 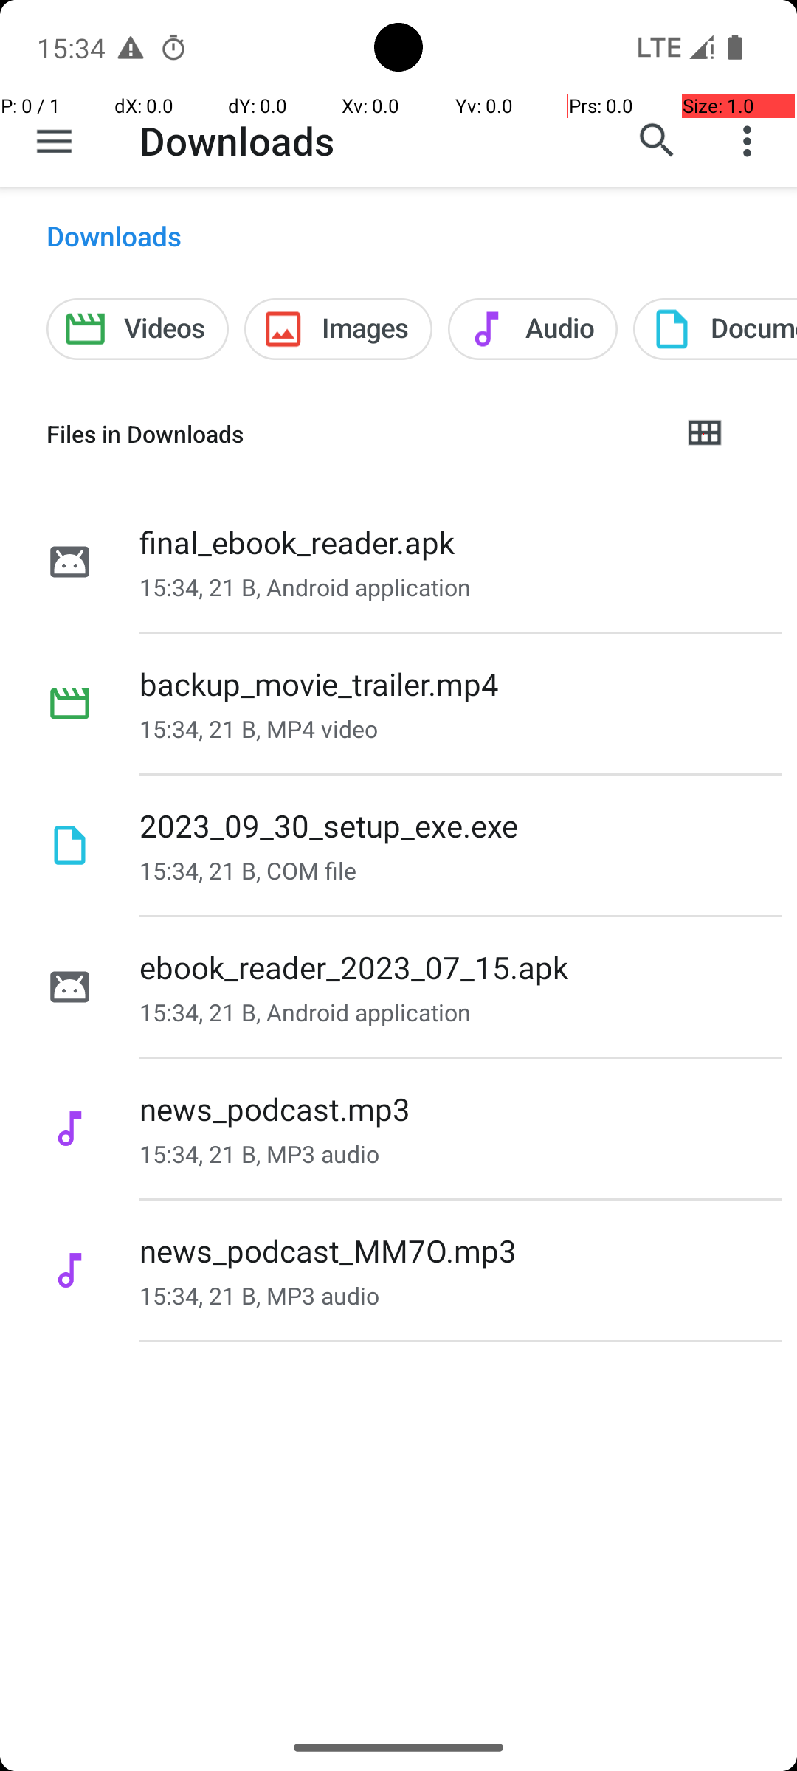 I want to click on 15:34, 21 B, COM file, so click(x=248, y=871).